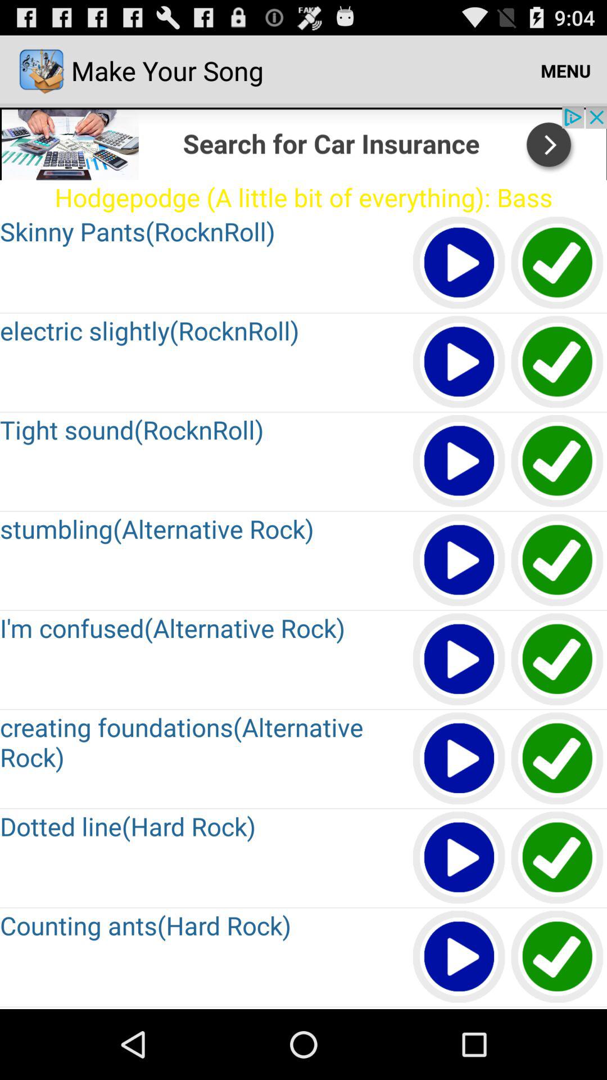  Describe the element at coordinates (558, 957) in the screenshot. I see `tick` at that location.